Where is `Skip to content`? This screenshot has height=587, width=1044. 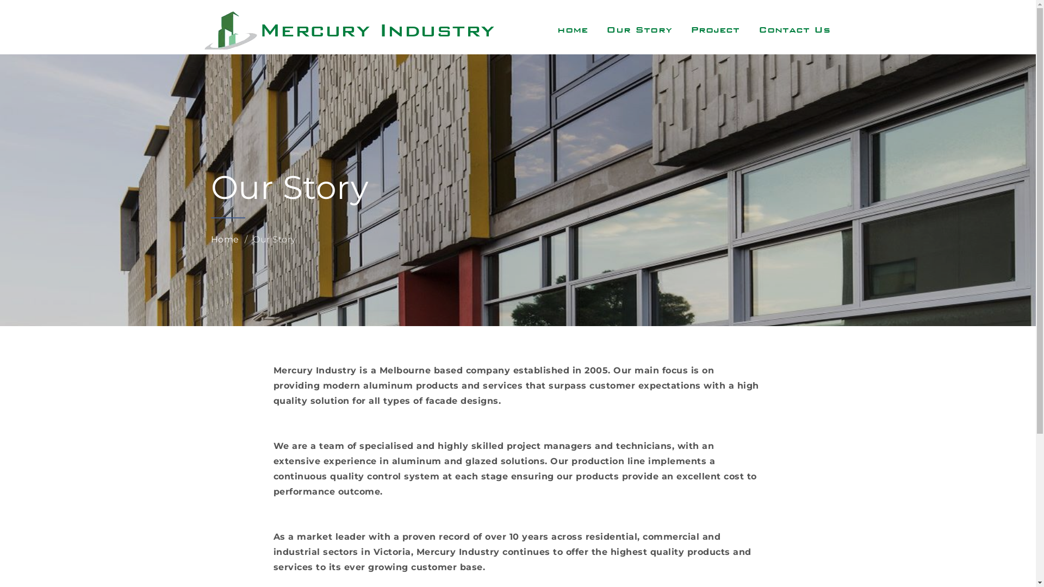 Skip to content is located at coordinates (0, 0).